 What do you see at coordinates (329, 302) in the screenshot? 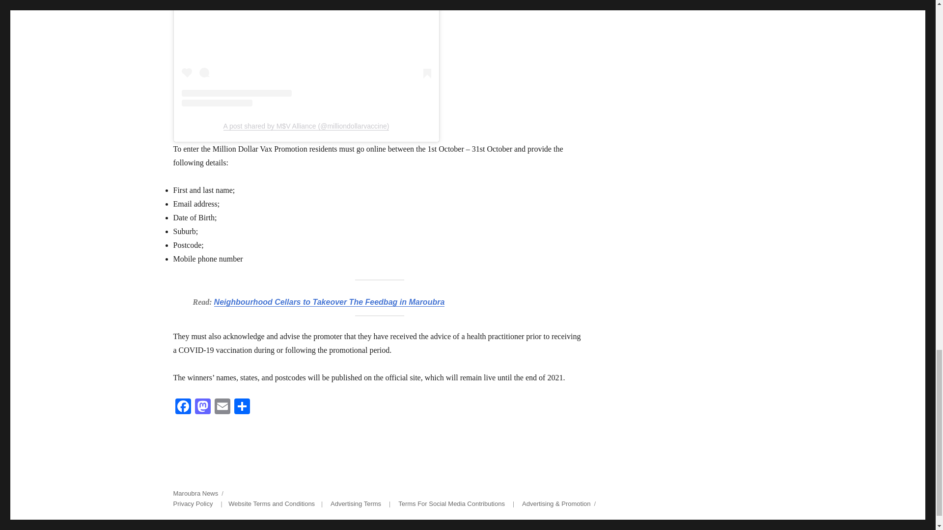
I see `Neighbourhood Cellars to Takeover The Feedbag in Maroubra` at bounding box center [329, 302].